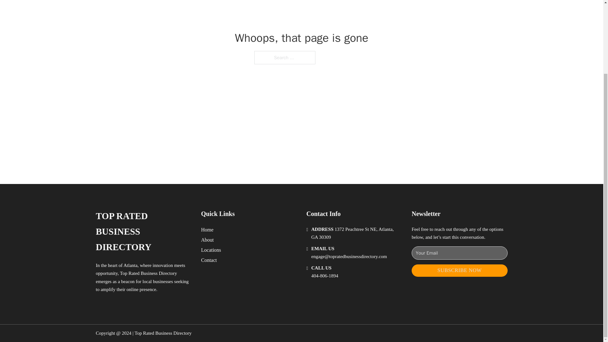 The height and width of the screenshot is (342, 608). What do you see at coordinates (143, 231) in the screenshot?
I see `TOP RATED BUSINESS DIRECTORY` at bounding box center [143, 231].